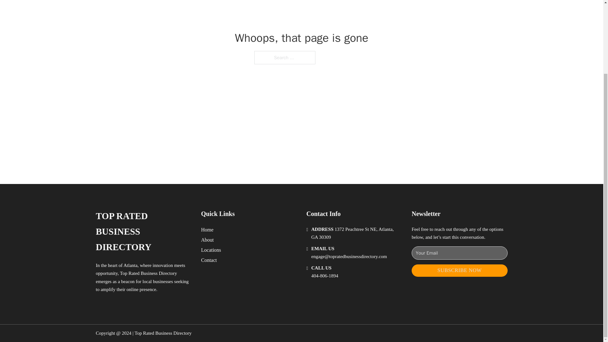 The height and width of the screenshot is (342, 608). What do you see at coordinates (143, 231) in the screenshot?
I see `TOP RATED BUSINESS DIRECTORY` at bounding box center [143, 231].